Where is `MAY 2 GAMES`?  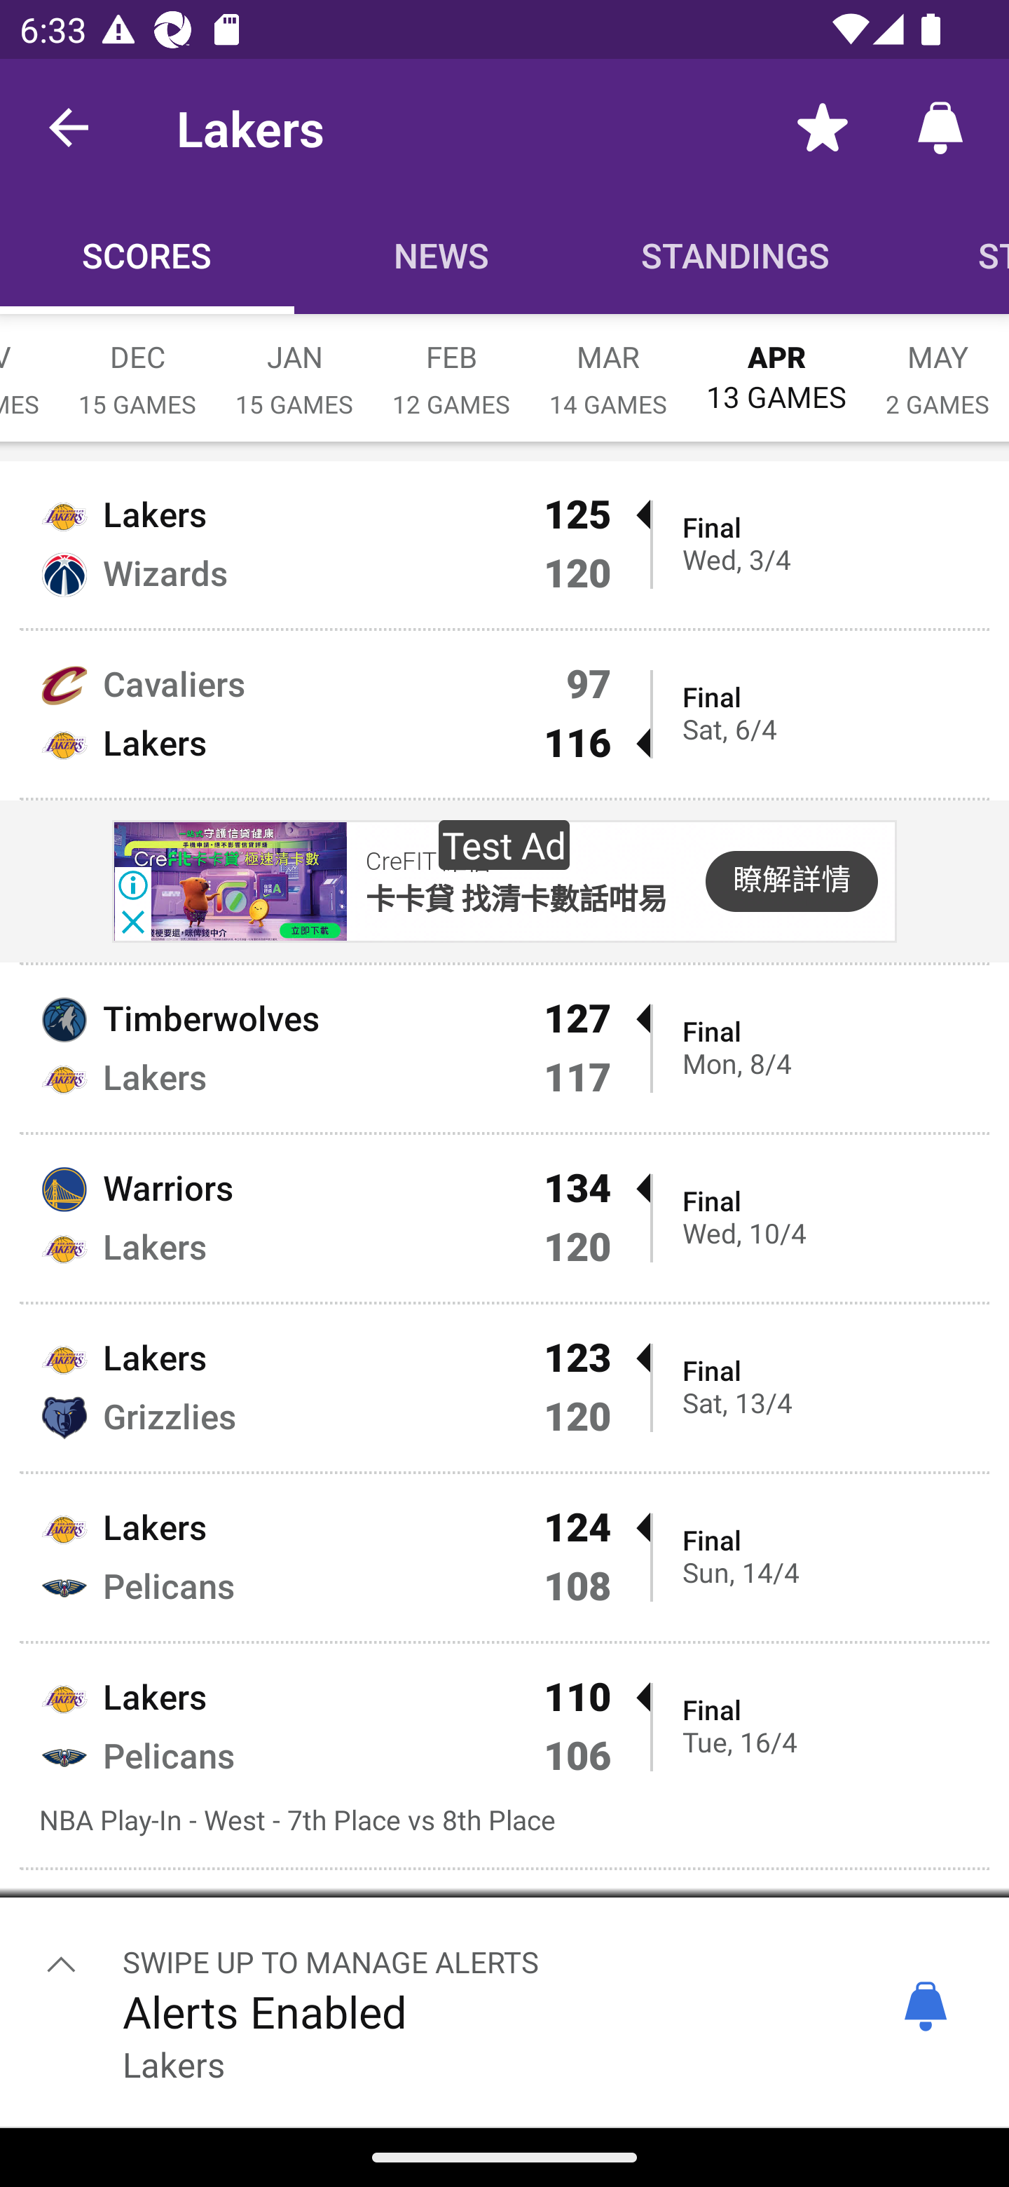
MAY 2 GAMES is located at coordinates (938, 366).